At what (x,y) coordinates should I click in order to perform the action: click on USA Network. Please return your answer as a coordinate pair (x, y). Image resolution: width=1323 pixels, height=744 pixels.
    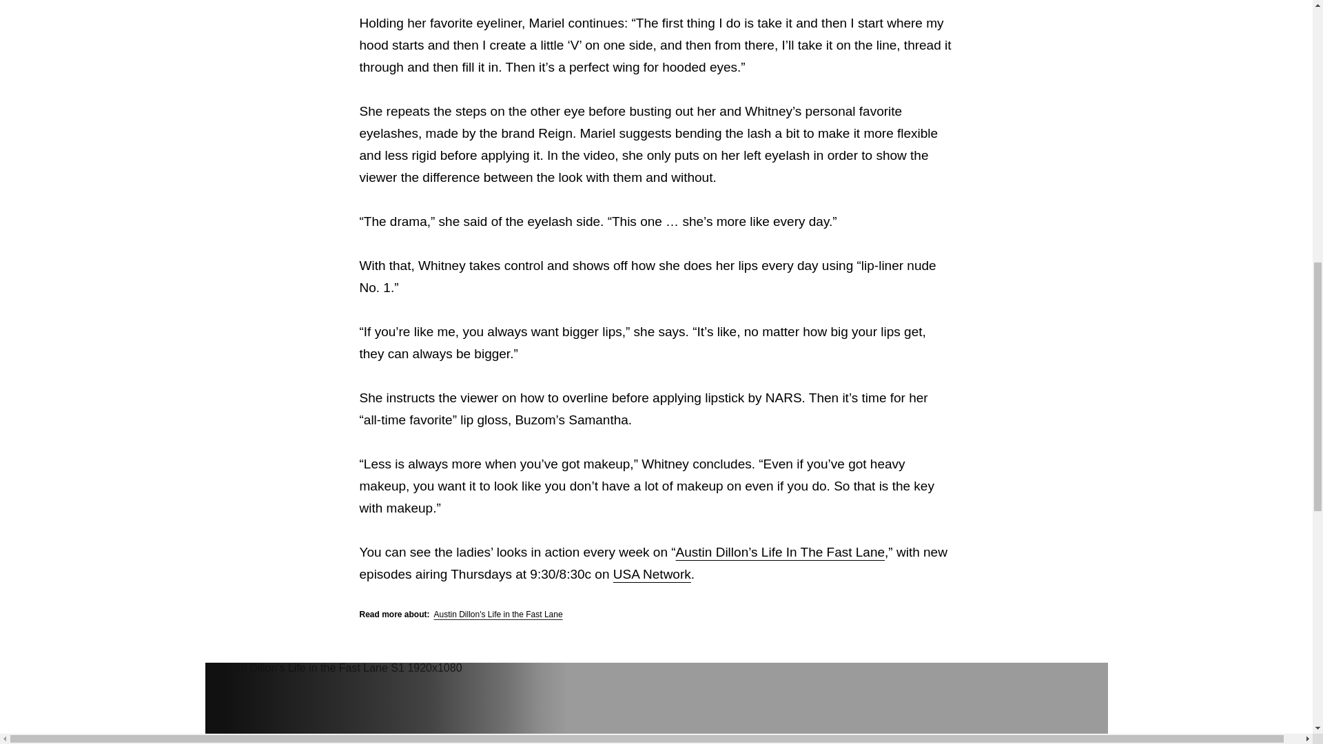
    Looking at the image, I should click on (652, 573).